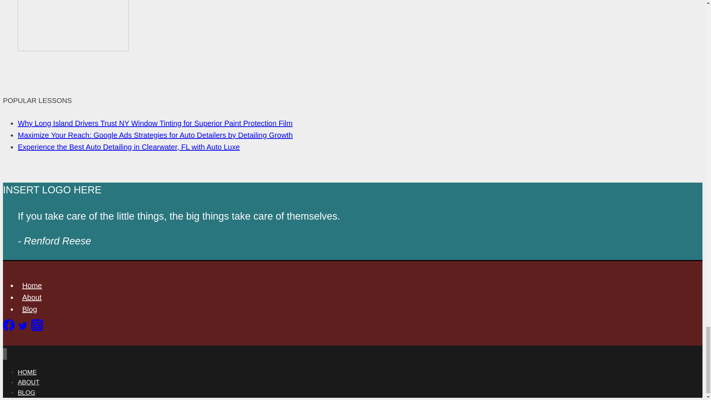  Describe the element at coordinates (29, 382) in the screenshot. I see `ABOUT` at that location.